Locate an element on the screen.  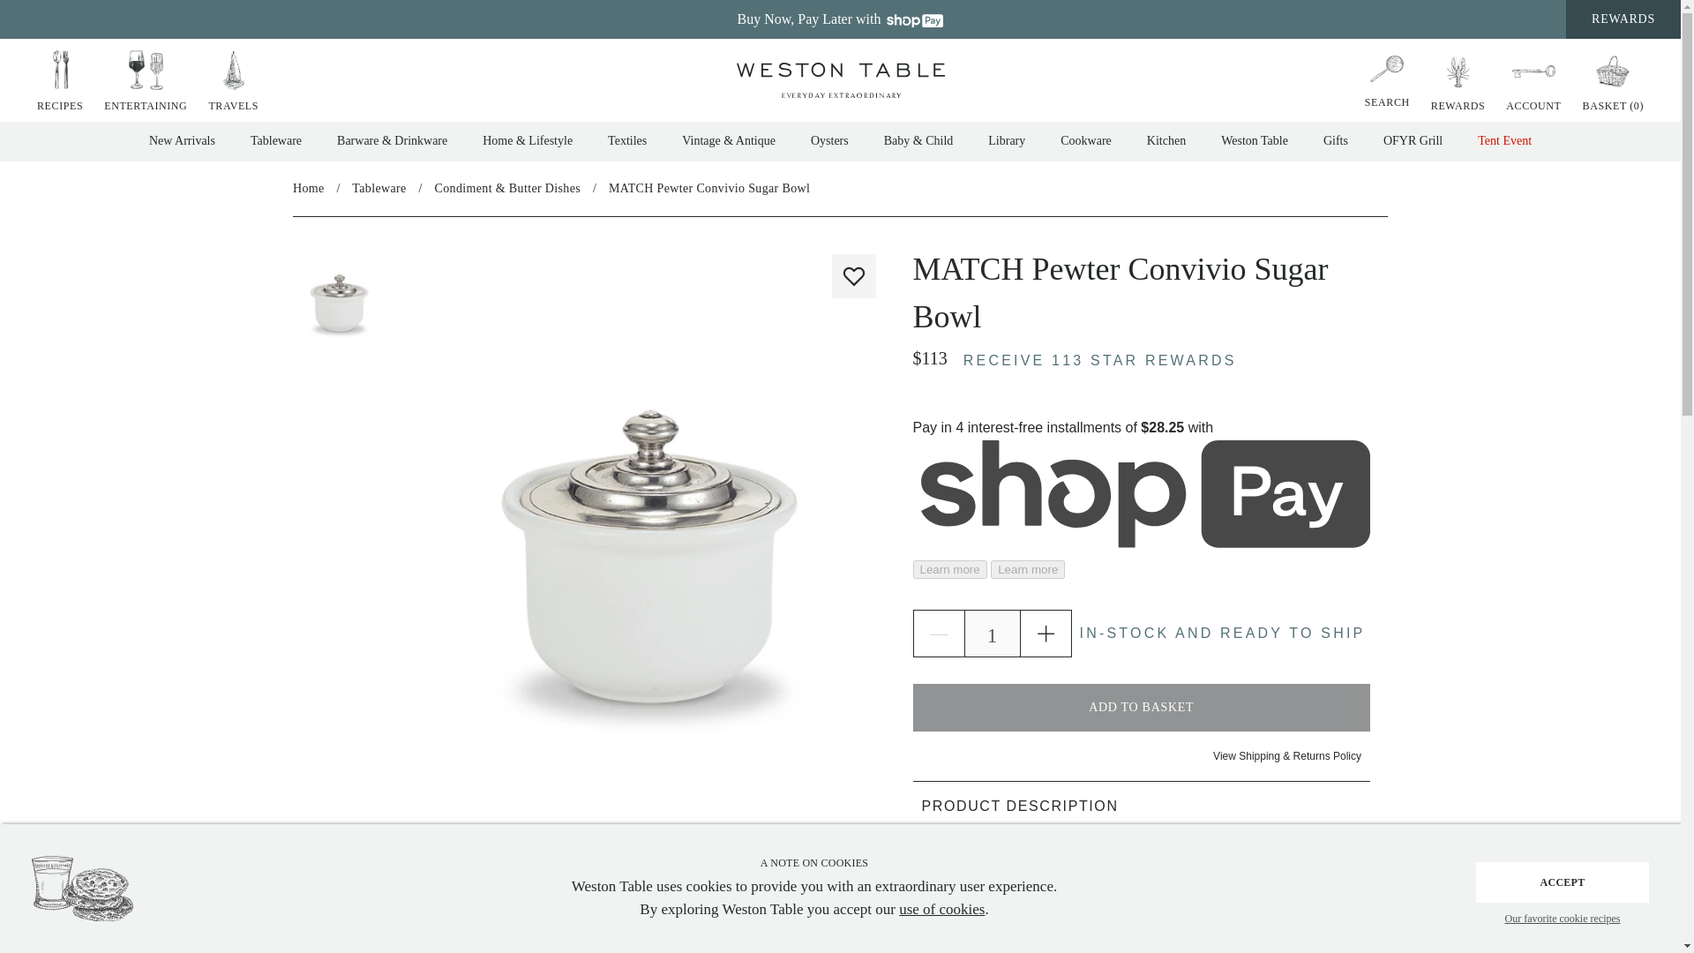
ACCOUNT is located at coordinates (1533, 81).